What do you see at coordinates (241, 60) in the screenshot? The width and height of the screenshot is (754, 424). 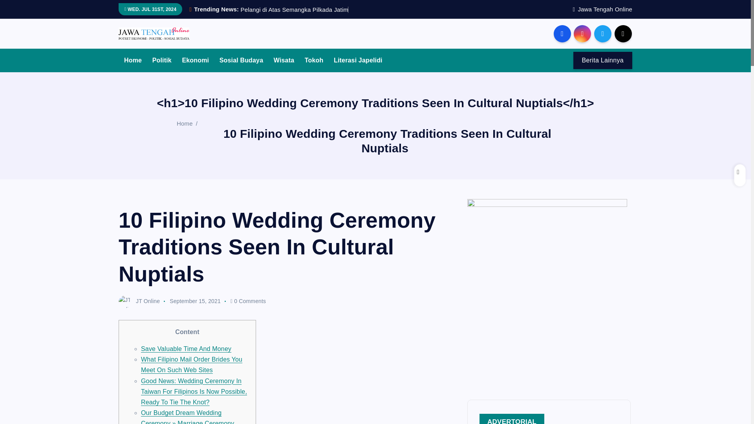 I see `Sosial Budaya` at bounding box center [241, 60].